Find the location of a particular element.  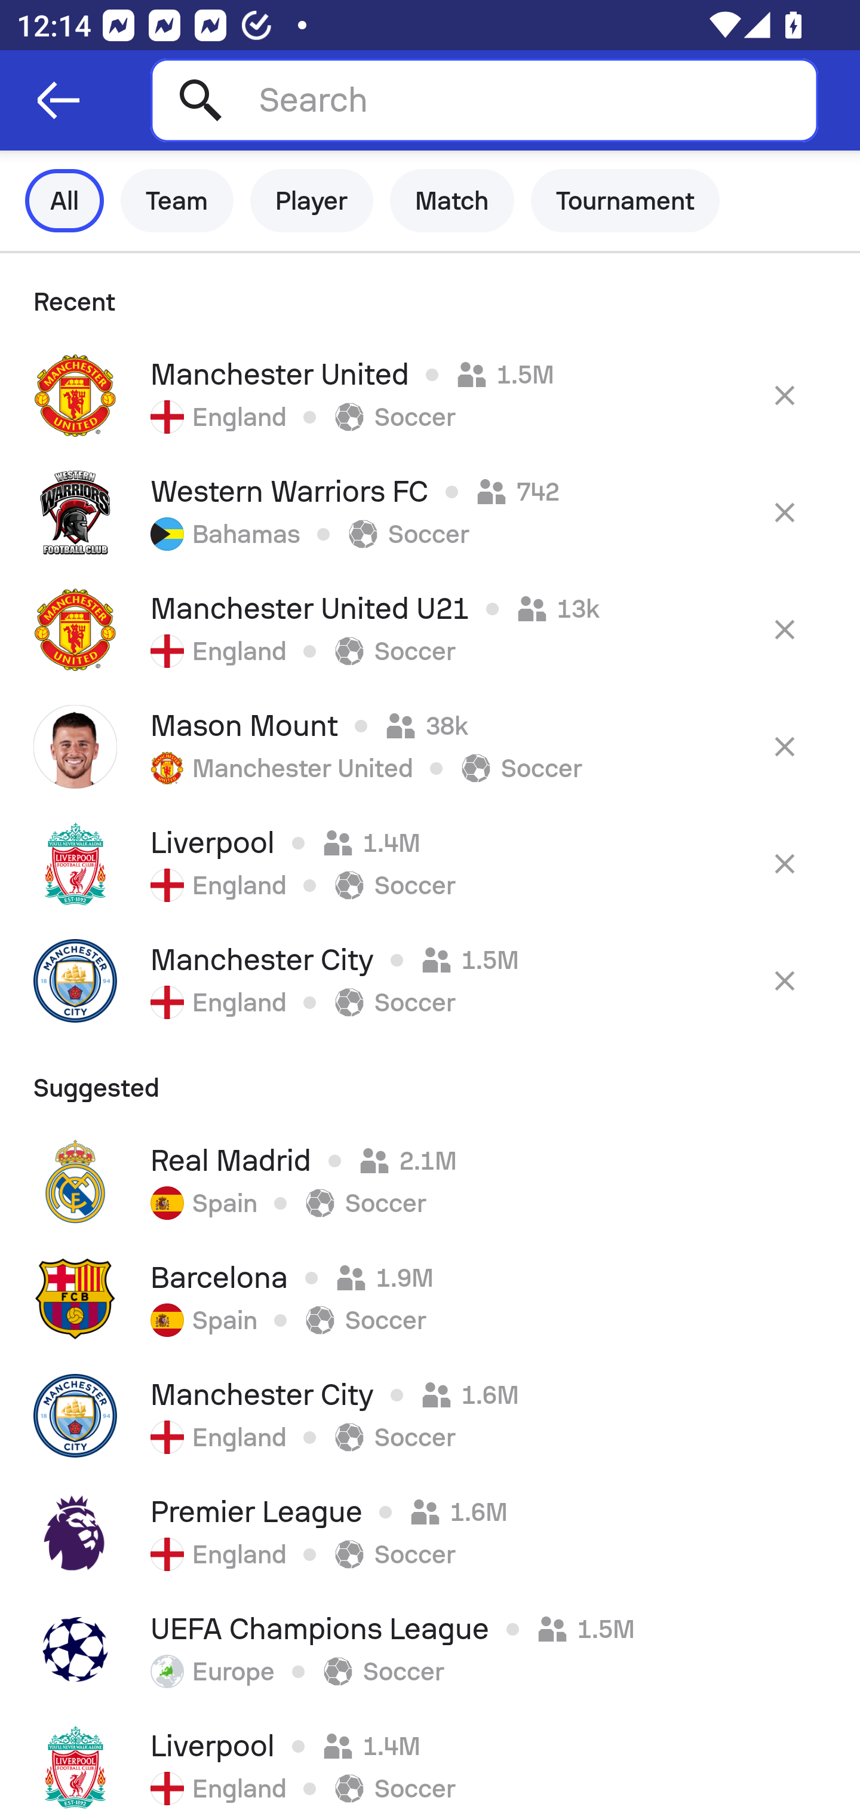

Premier League 1.6M England Soccer is located at coordinates (430, 1533).